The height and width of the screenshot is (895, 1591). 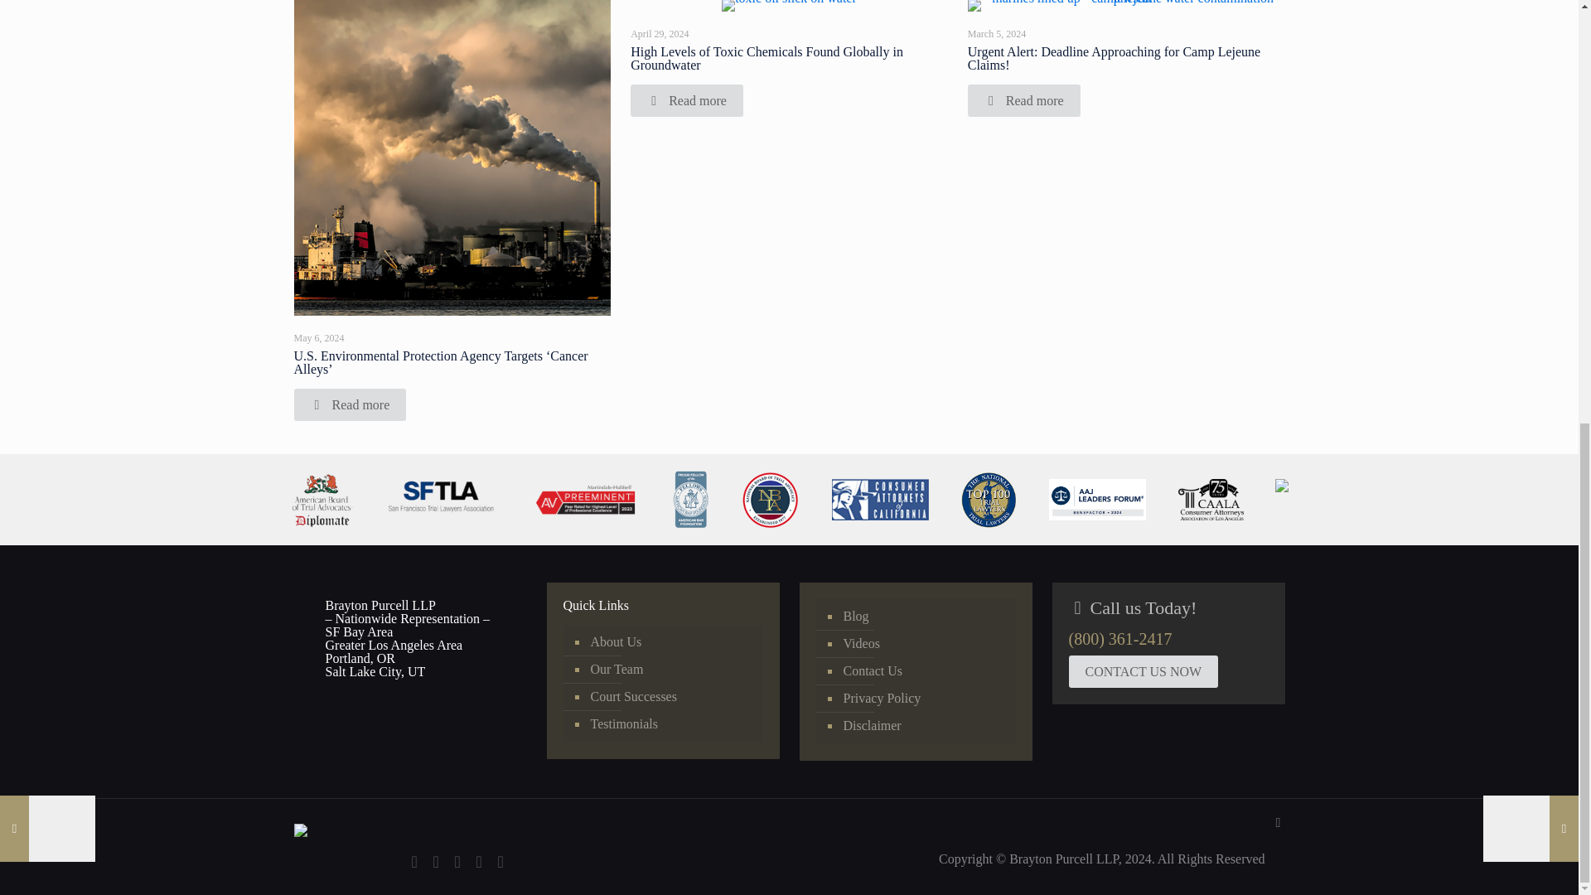 I want to click on LinkedIn, so click(x=436, y=863).